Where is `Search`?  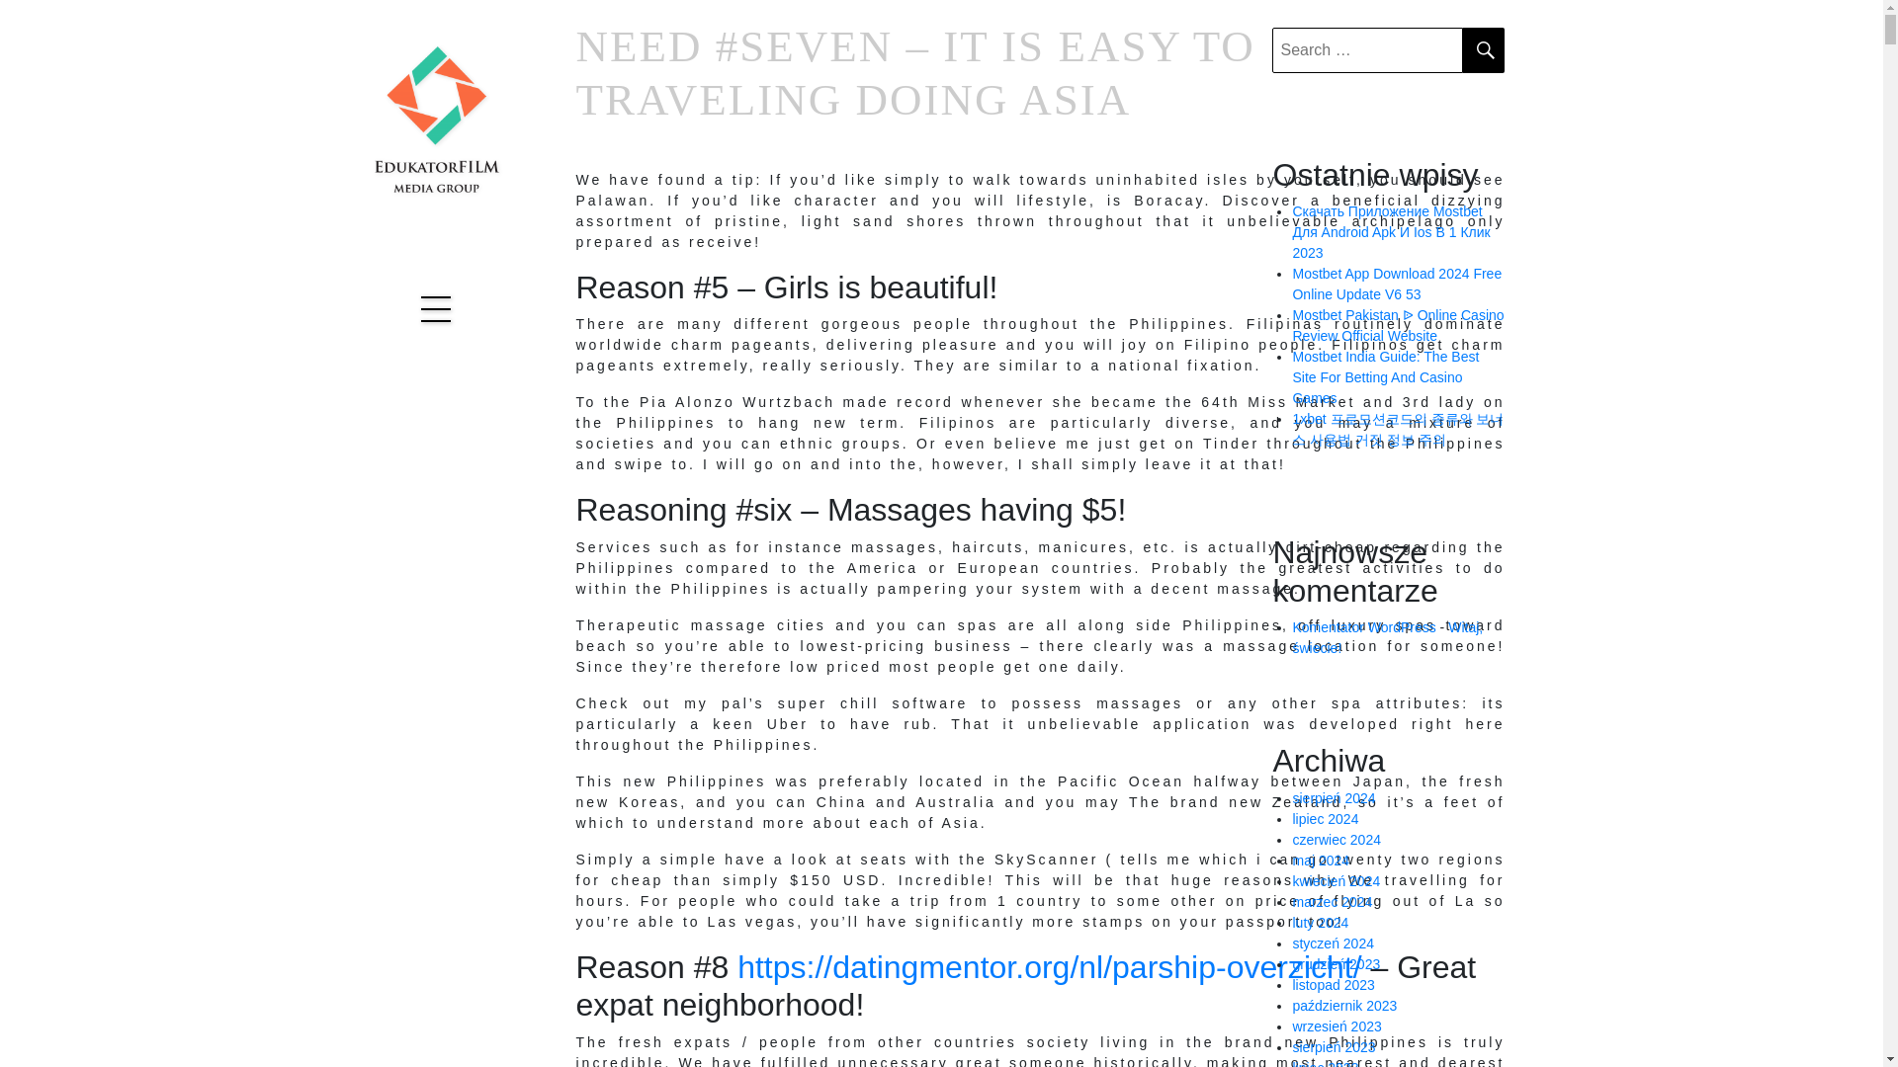 Search is located at coordinates (1484, 50).